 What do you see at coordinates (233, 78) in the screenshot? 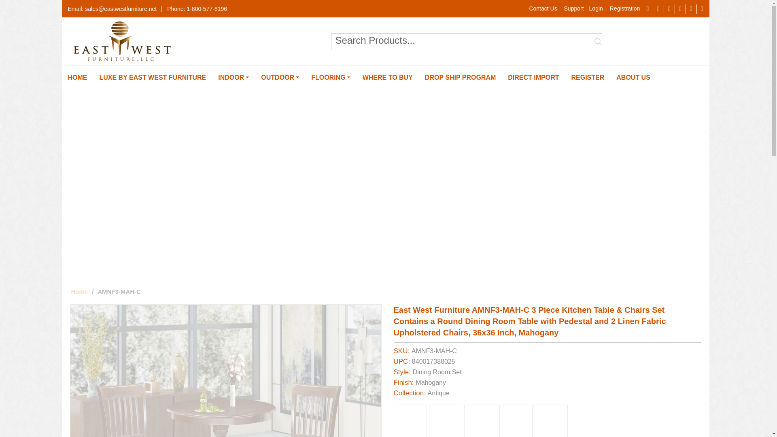
I see `INDOOR` at bounding box center [233, 78].